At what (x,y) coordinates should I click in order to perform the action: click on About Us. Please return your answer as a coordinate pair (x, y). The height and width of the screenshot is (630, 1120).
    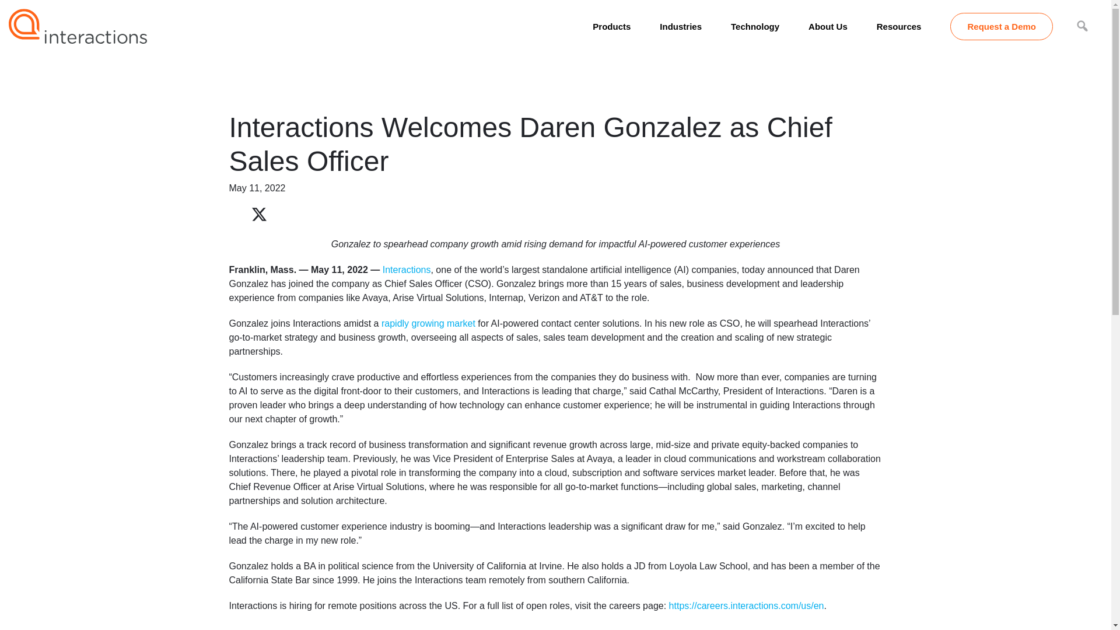
    Looking at the image, I should click on (828, 26).